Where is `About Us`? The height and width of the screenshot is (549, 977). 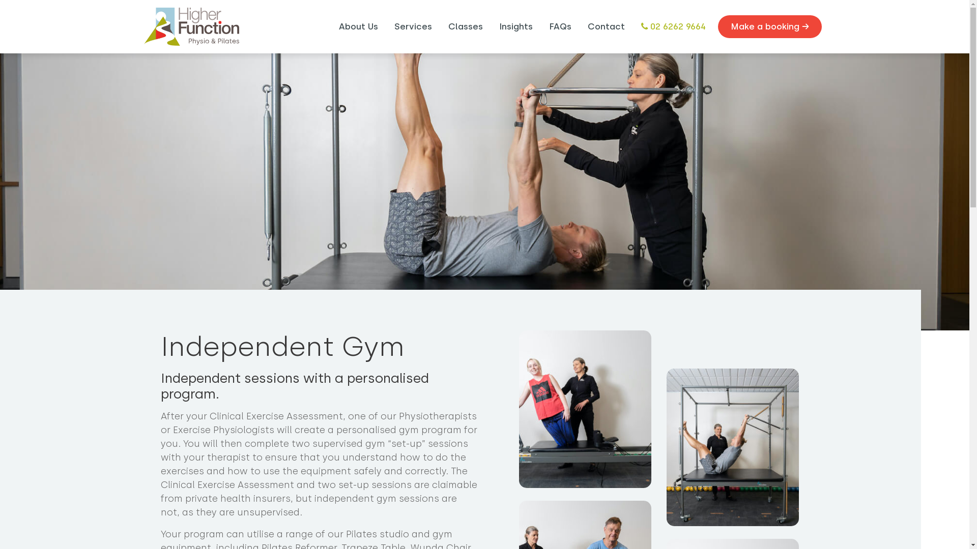
About Us is located at coordinates (358, 27).